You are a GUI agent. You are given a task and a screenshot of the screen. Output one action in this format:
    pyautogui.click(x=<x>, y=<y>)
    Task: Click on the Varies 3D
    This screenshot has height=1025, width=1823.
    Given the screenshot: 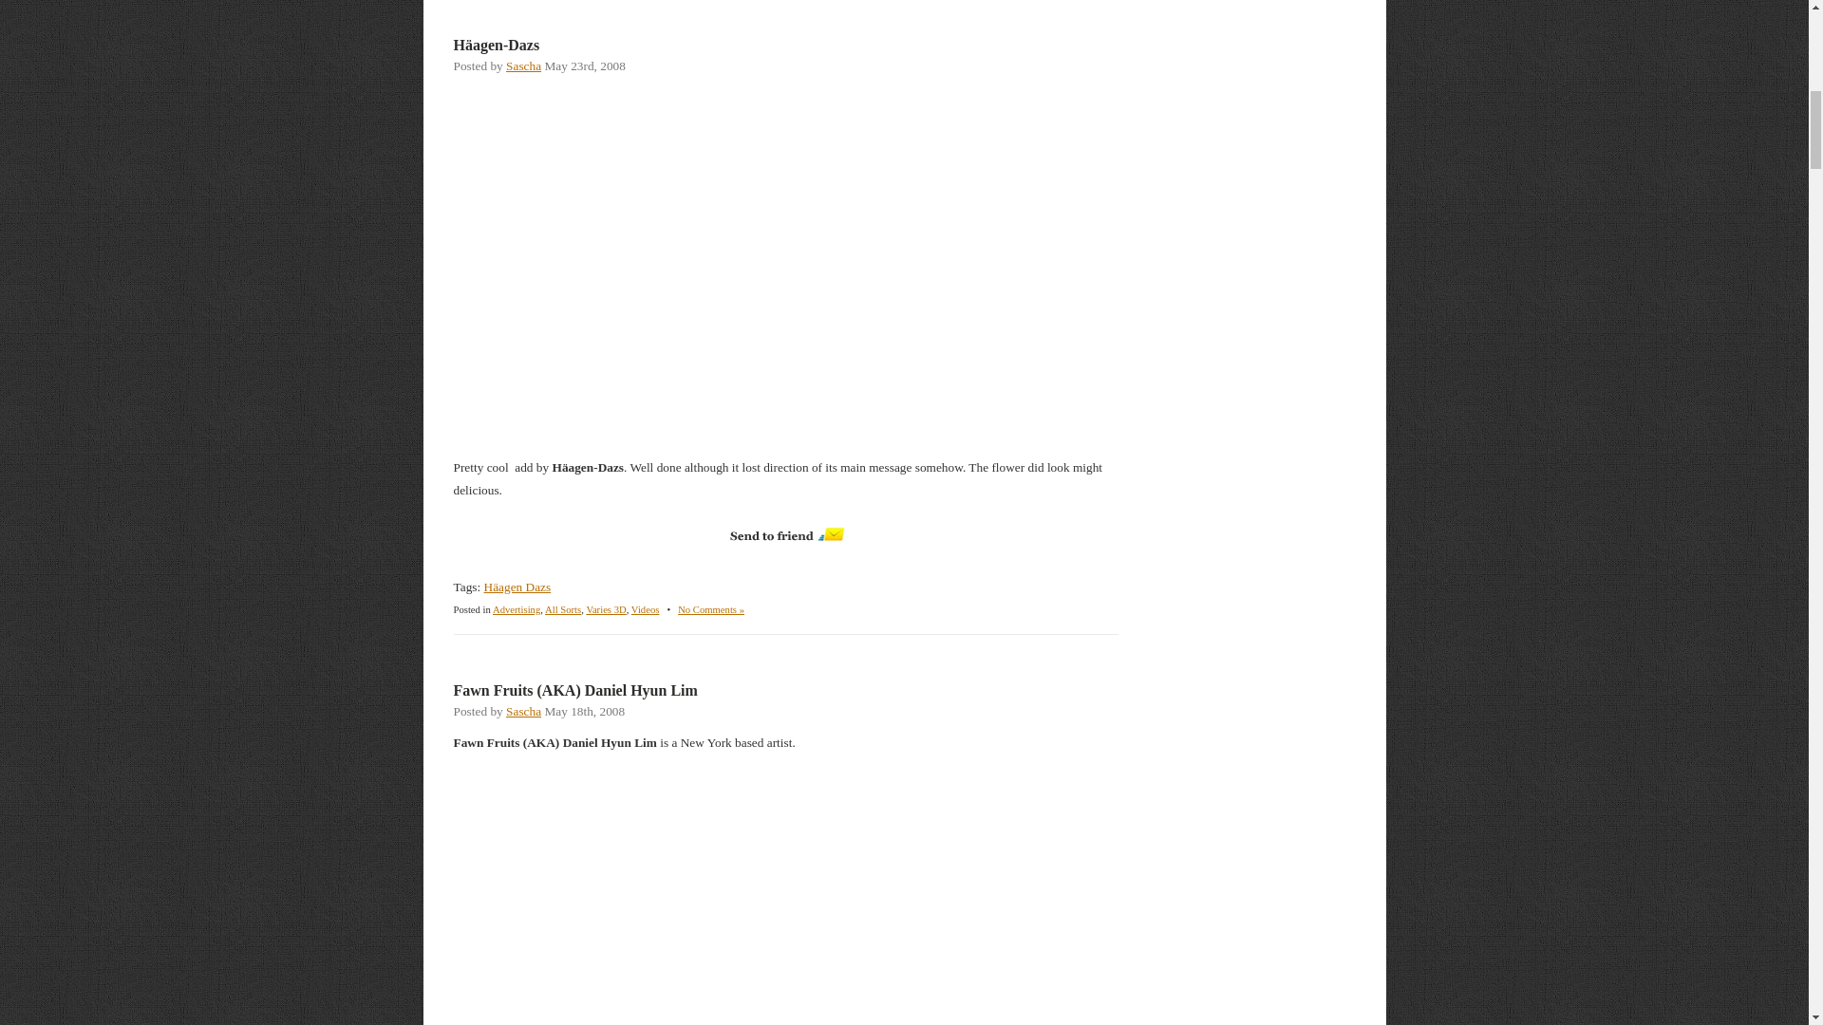 What is the action you would take?
    pyautogui.click(x=605, y=609)
    